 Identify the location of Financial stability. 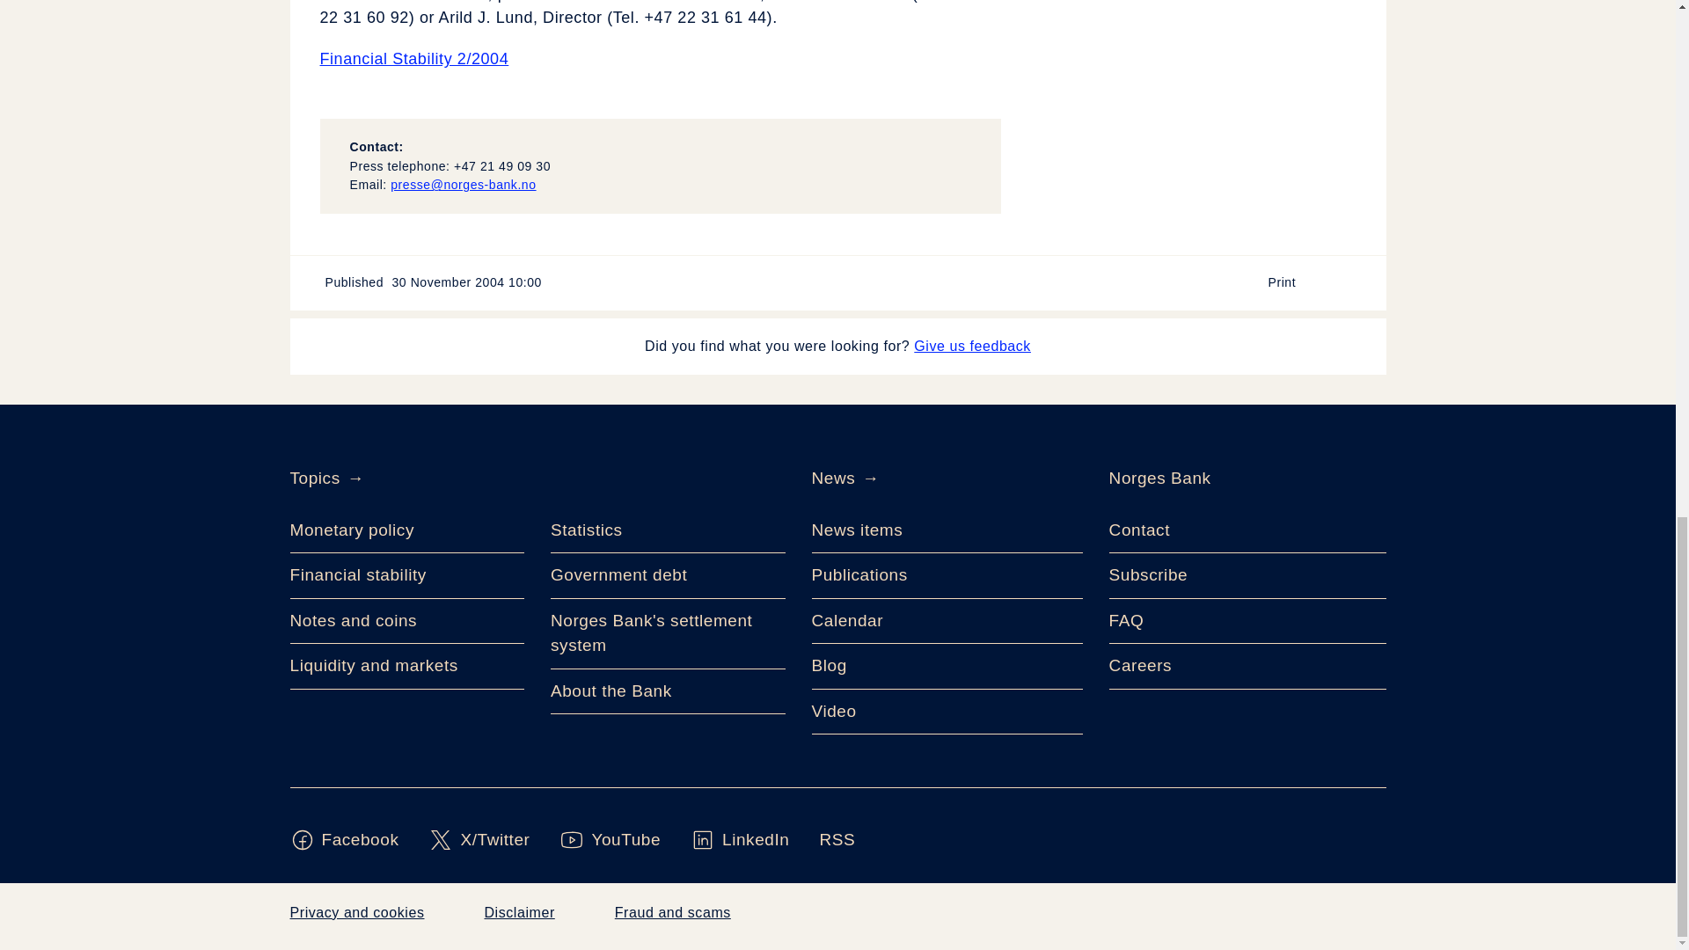
(408, 575).